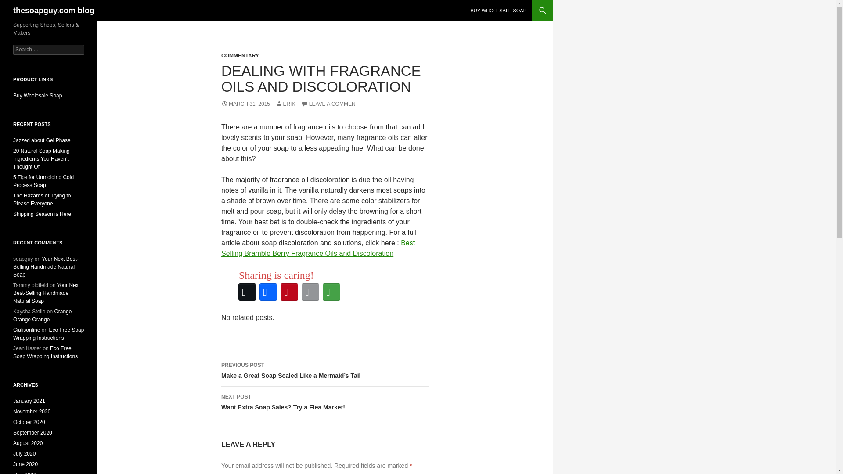 The height and width of the screenshot is (474, 843). I want to click on June 2020, so click(25, 464).